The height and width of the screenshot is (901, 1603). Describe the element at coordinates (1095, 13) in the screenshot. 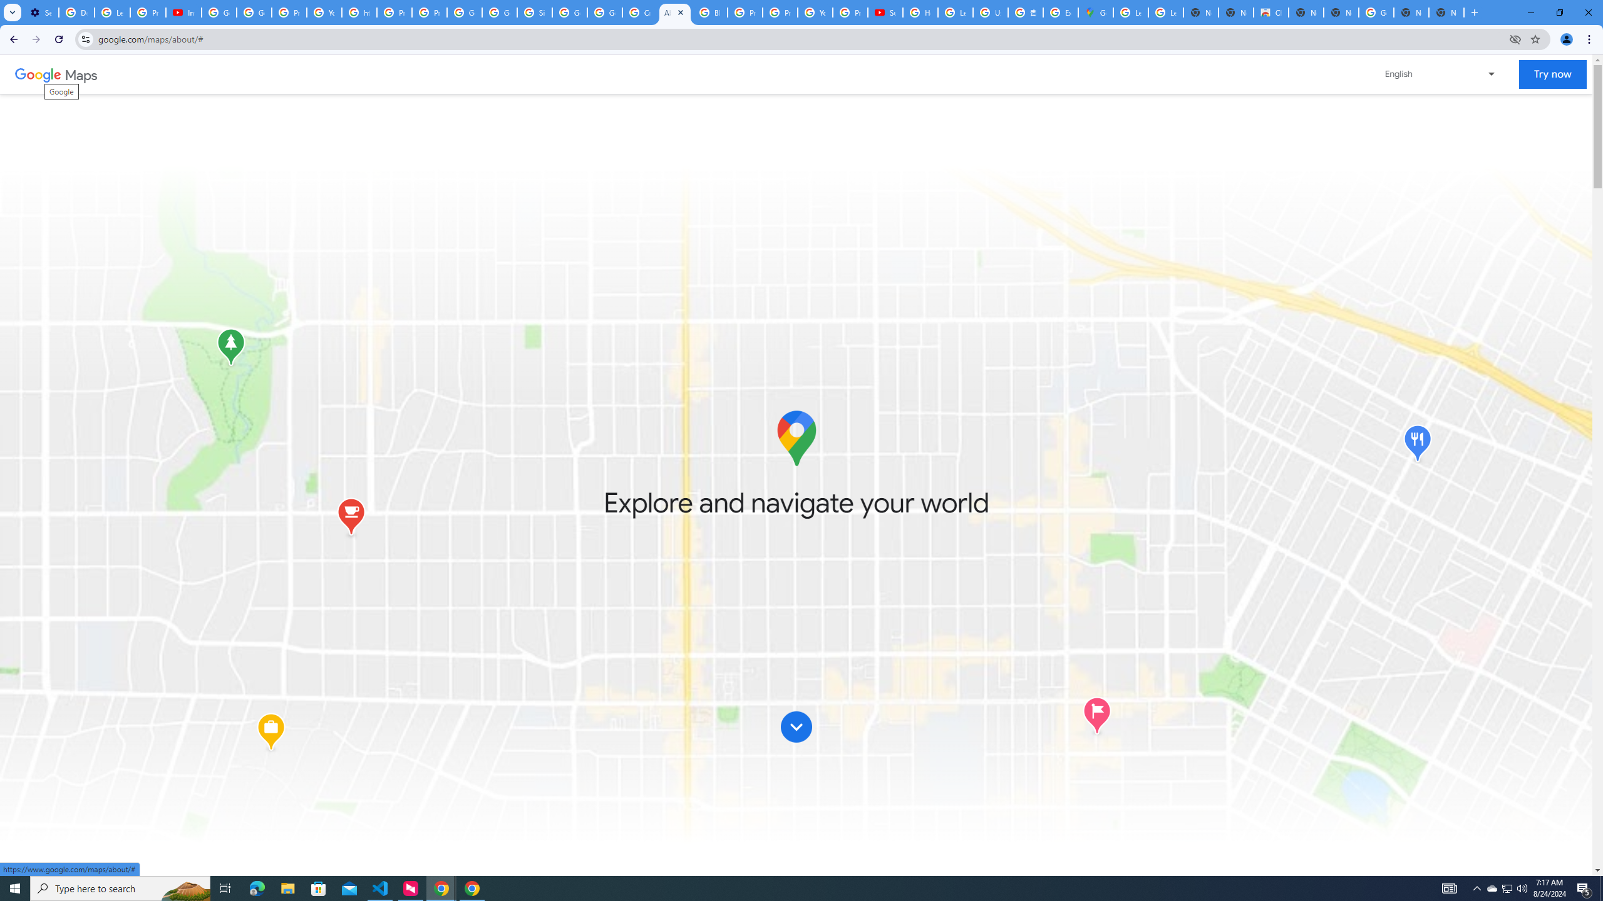

I see `Google Maps` at that location.